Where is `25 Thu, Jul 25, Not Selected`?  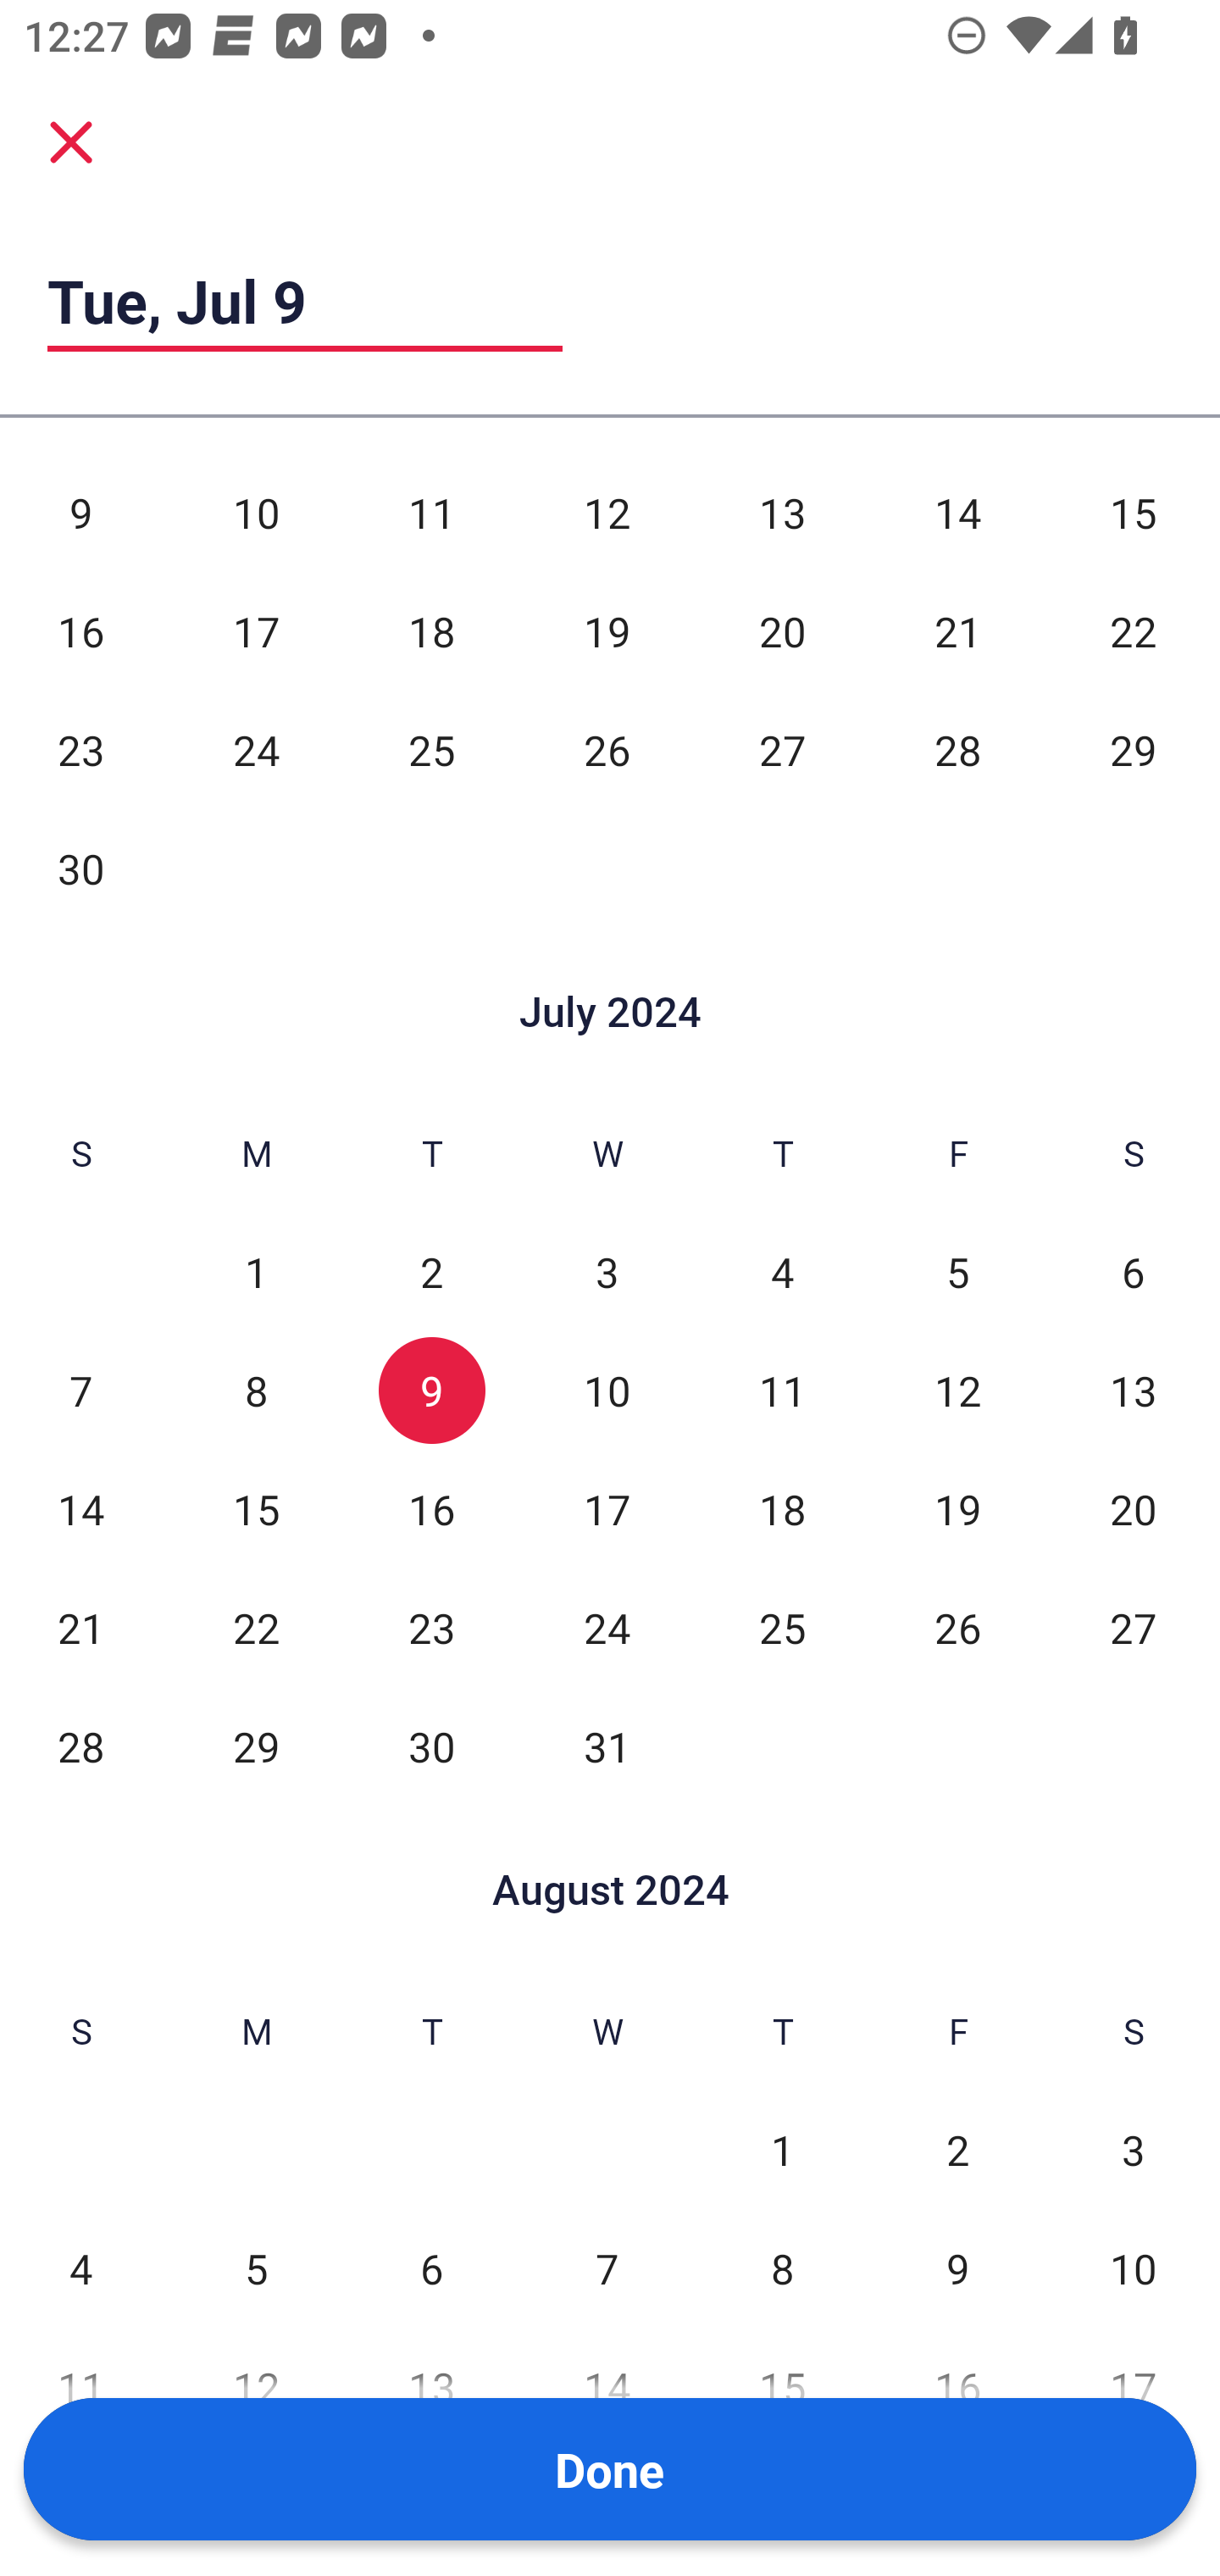
25 Thu, Jul 25, Not Selected is located at coordinates (782, 1628).